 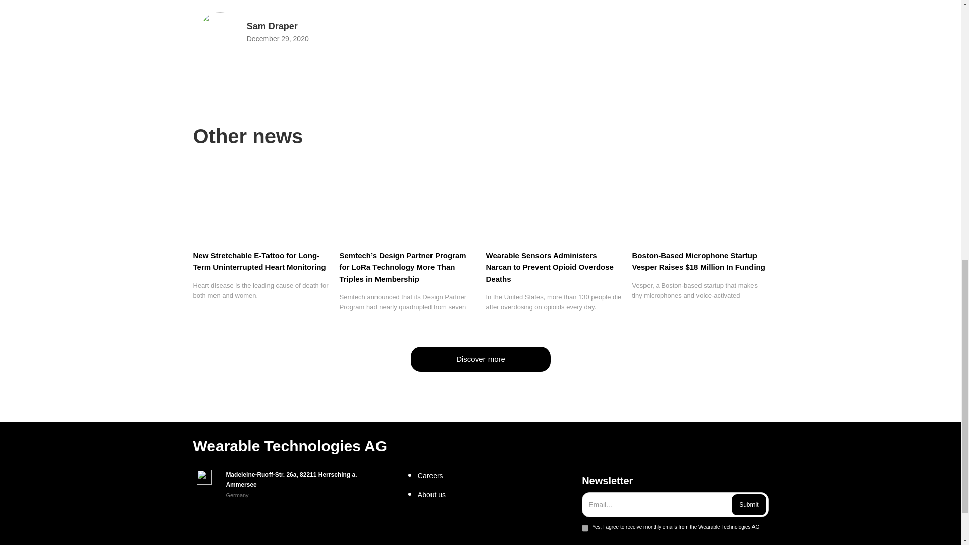 What do you see at coordinates (496, 475) in the screenshot?
I see `Careers` at bounding box center [496, 475].